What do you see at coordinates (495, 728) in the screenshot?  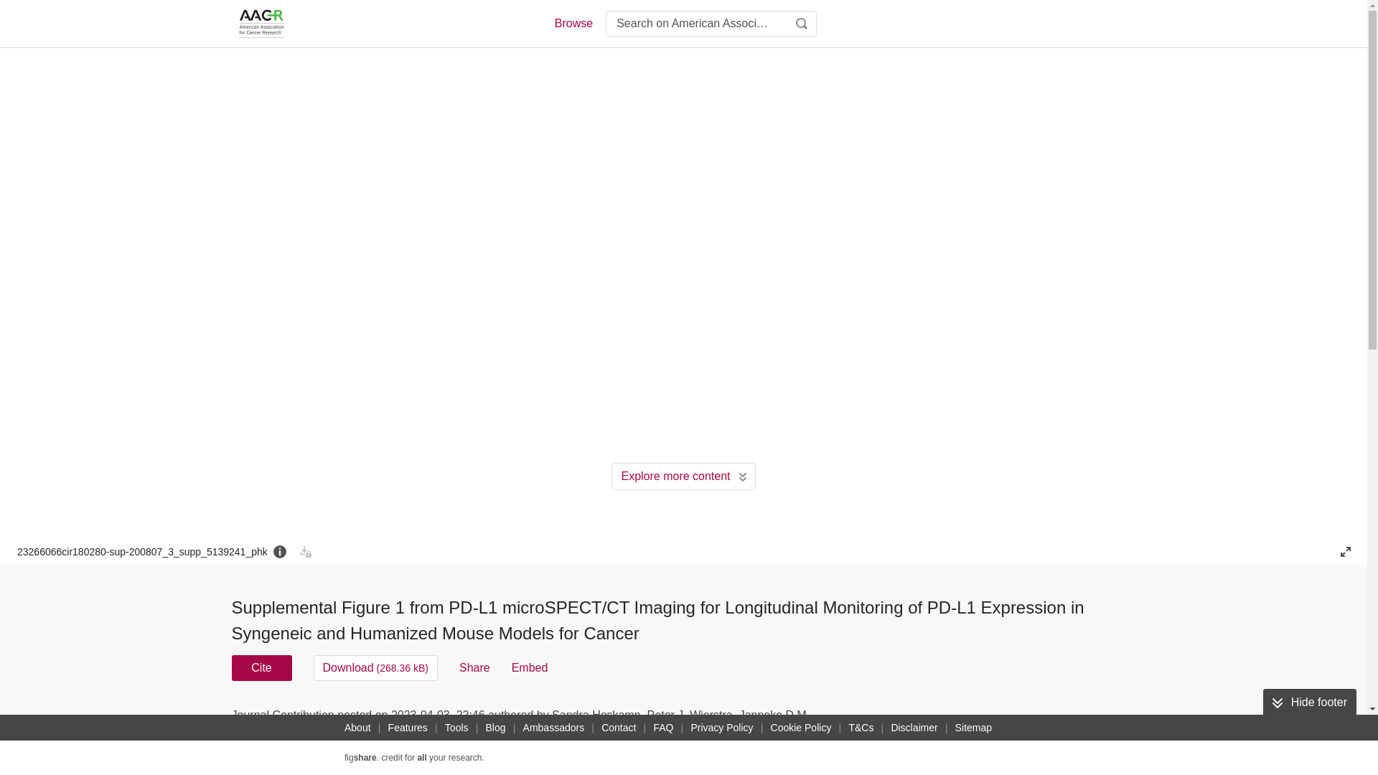 I see `Blog` at bounding box center [495, 728].